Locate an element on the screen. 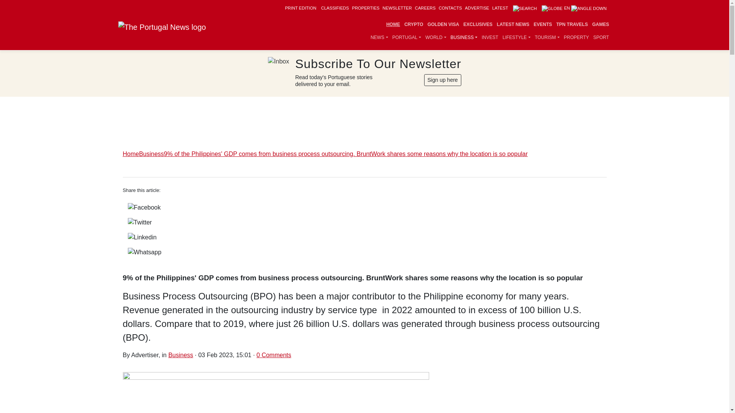  NEWS is located at coordinates (379, 37).